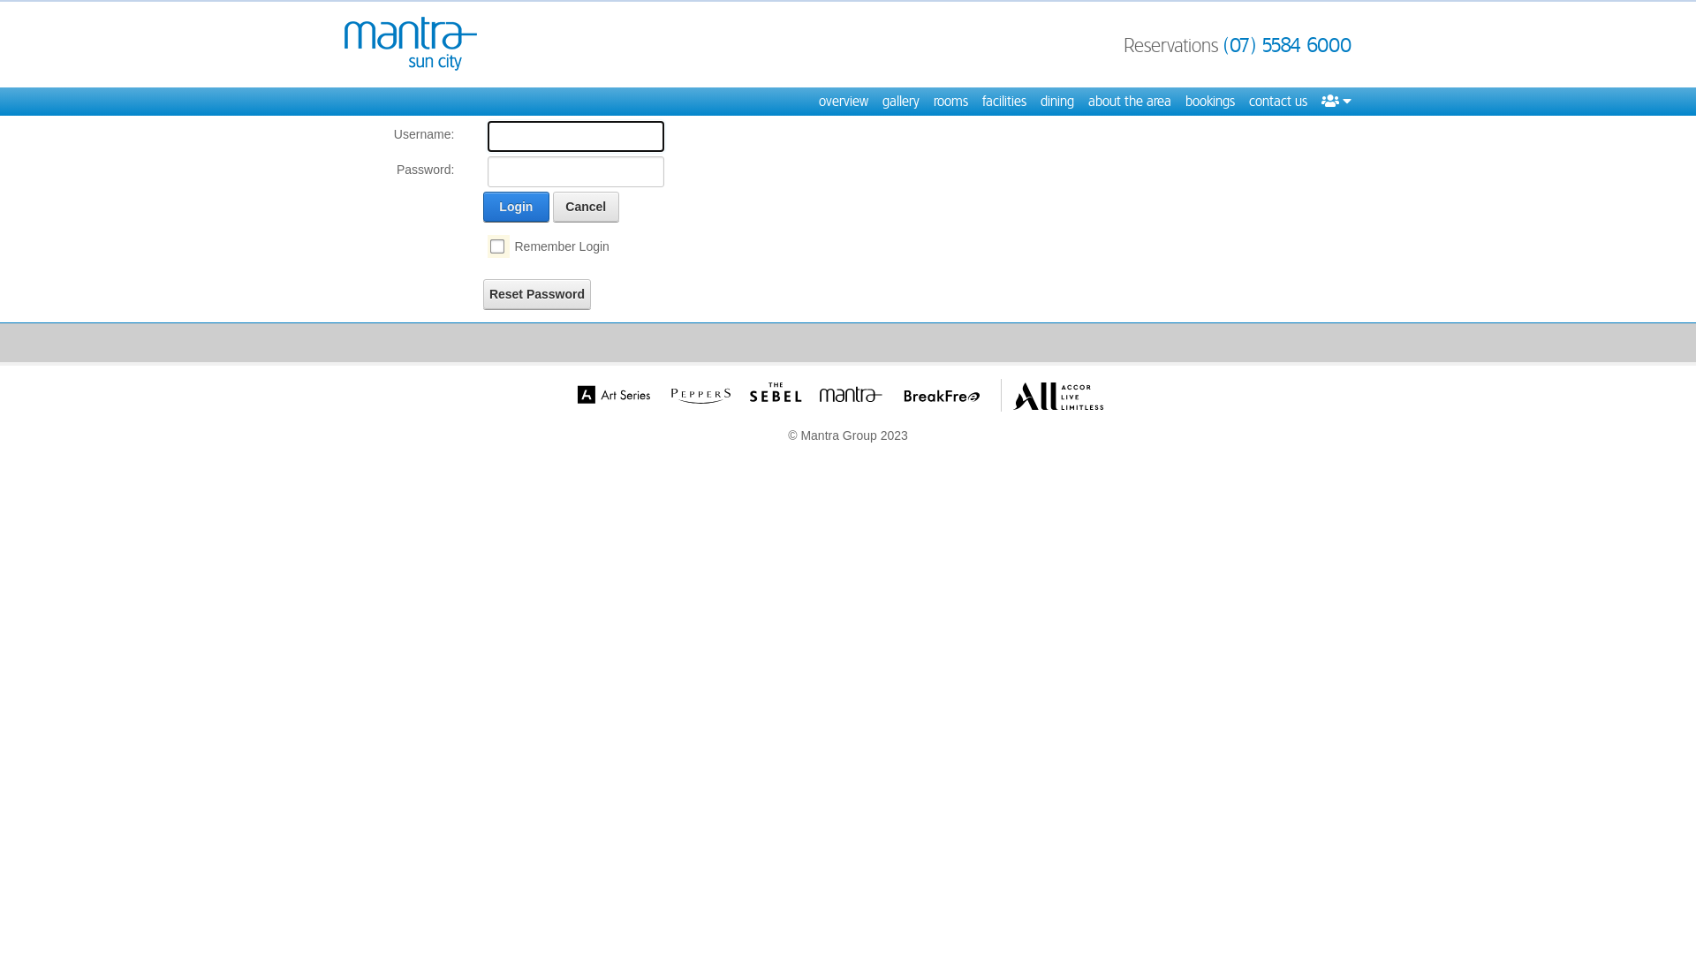  Describe the element at coordinates (587, 207) in the screenshot. I see `Cancel` at that location.